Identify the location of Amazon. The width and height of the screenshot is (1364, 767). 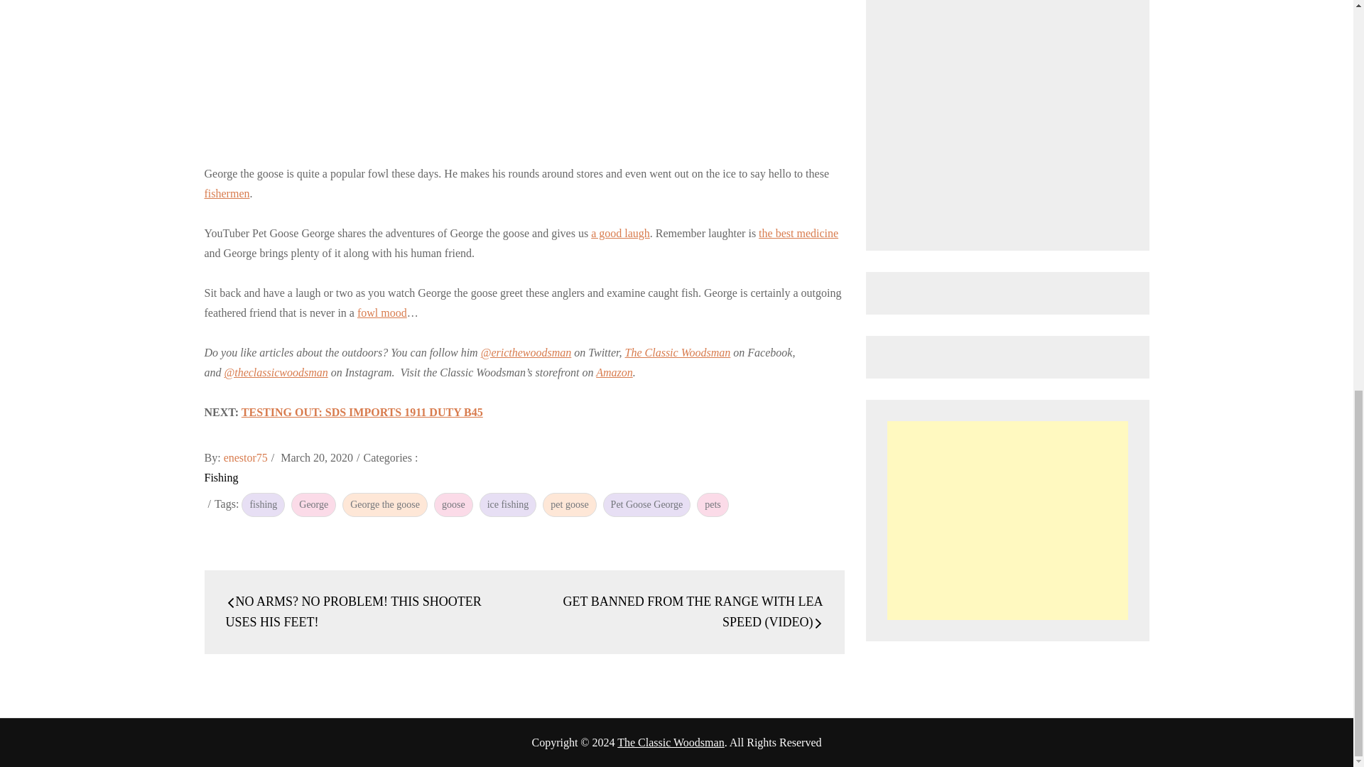
(614, 372).